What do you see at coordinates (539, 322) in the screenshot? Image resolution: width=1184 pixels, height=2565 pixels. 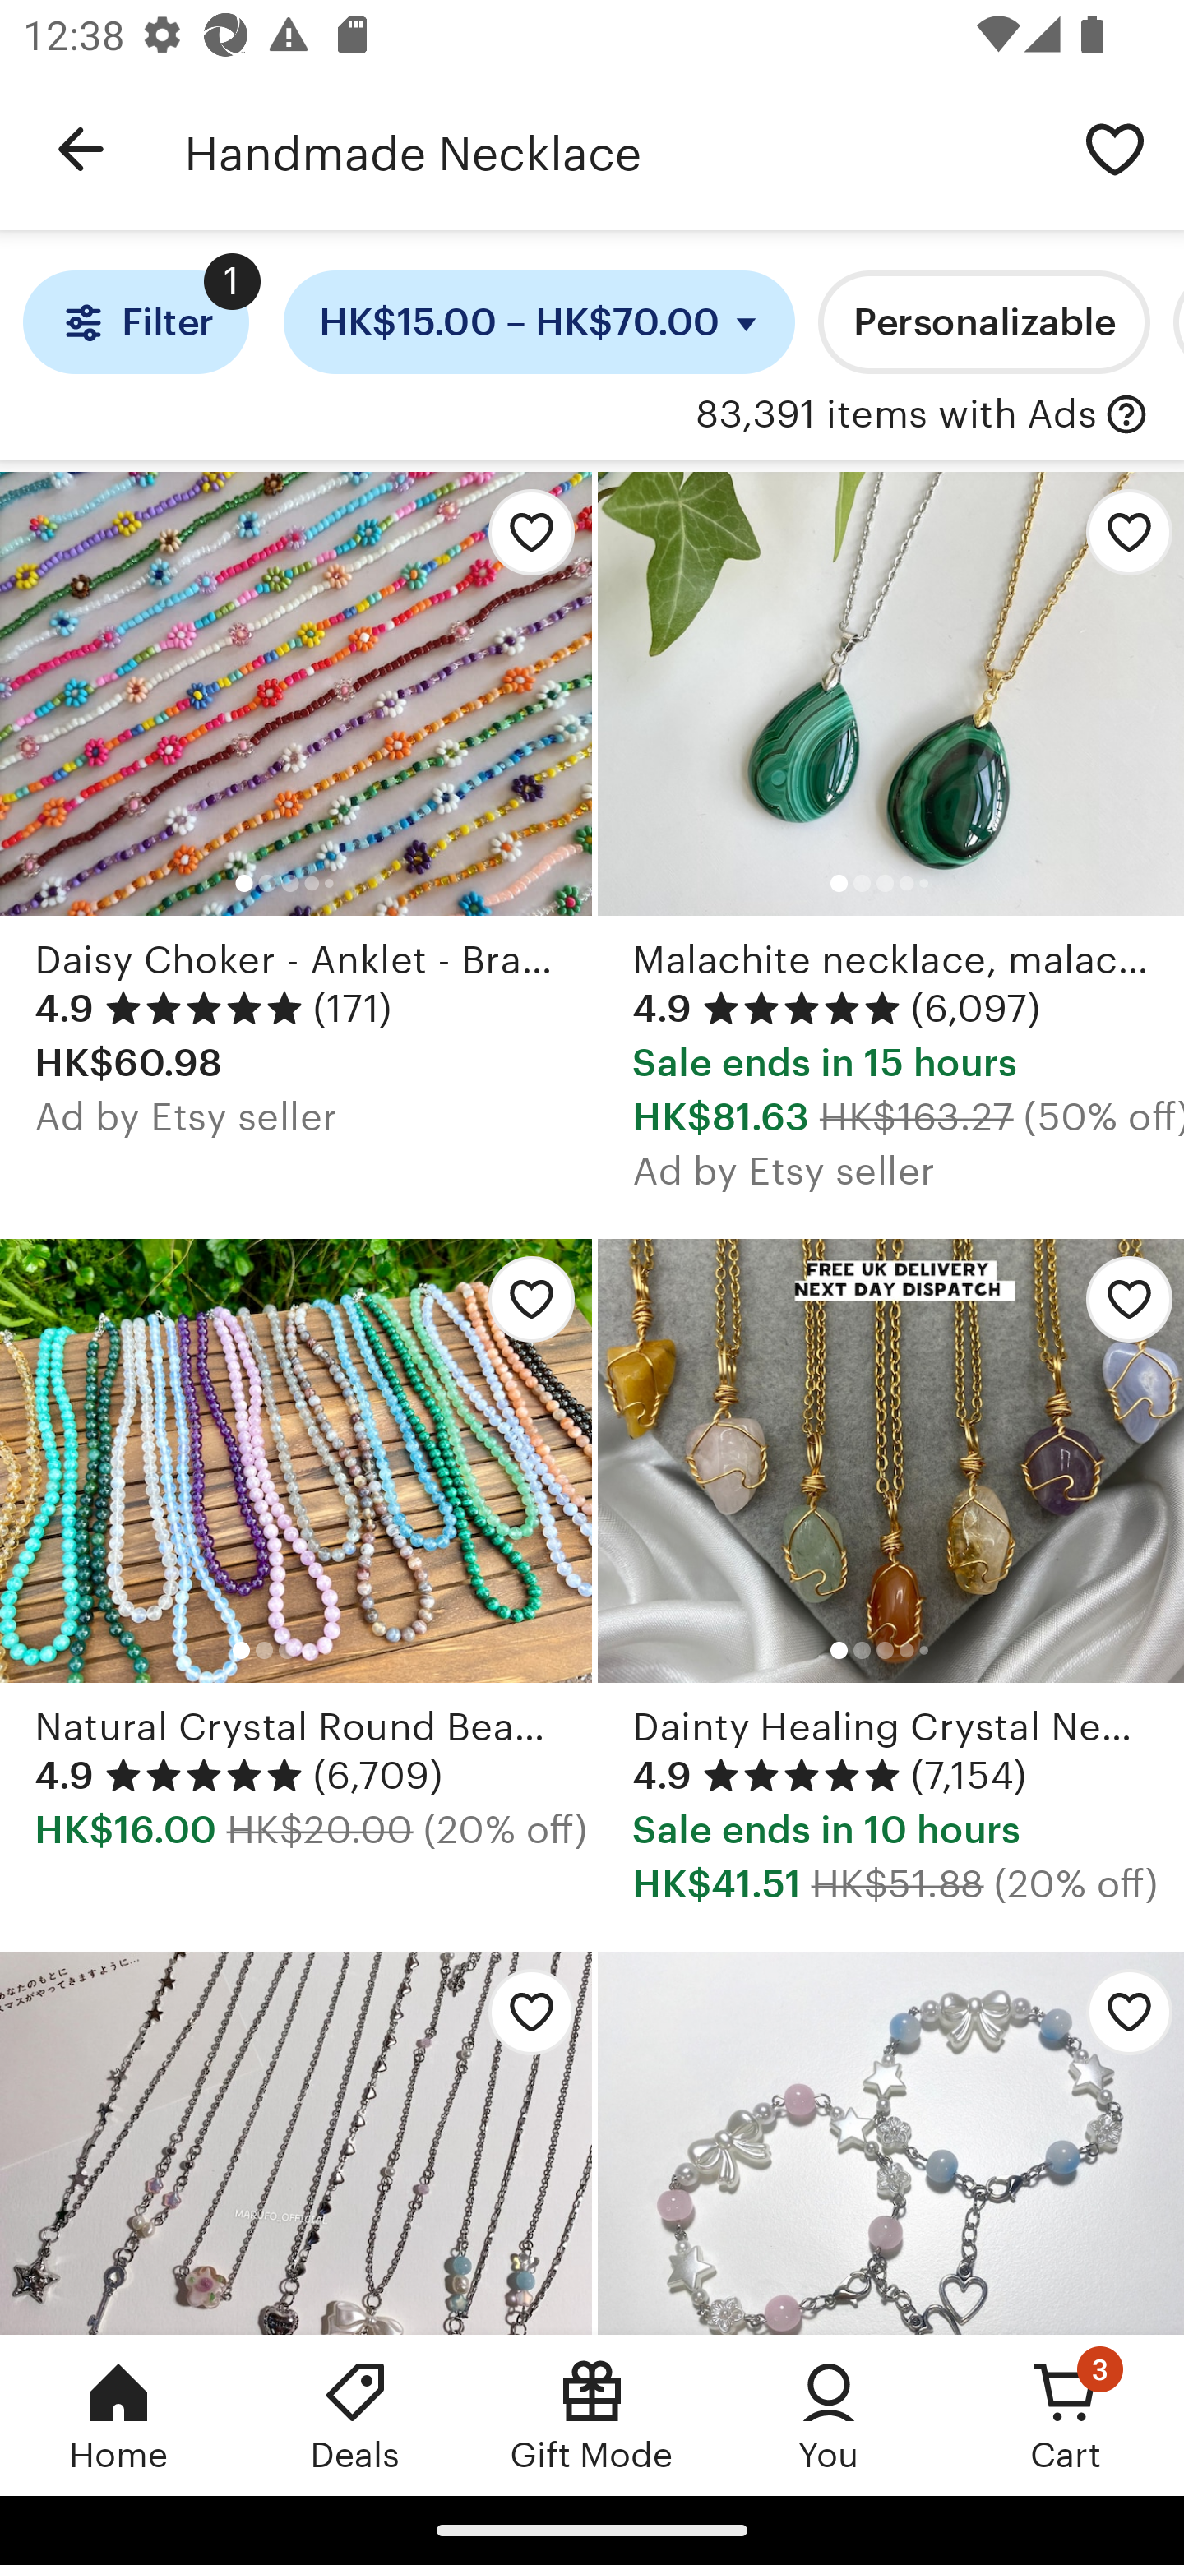 I see `HK$15.00 – HK$70.00` at bounding box center [539, 322].